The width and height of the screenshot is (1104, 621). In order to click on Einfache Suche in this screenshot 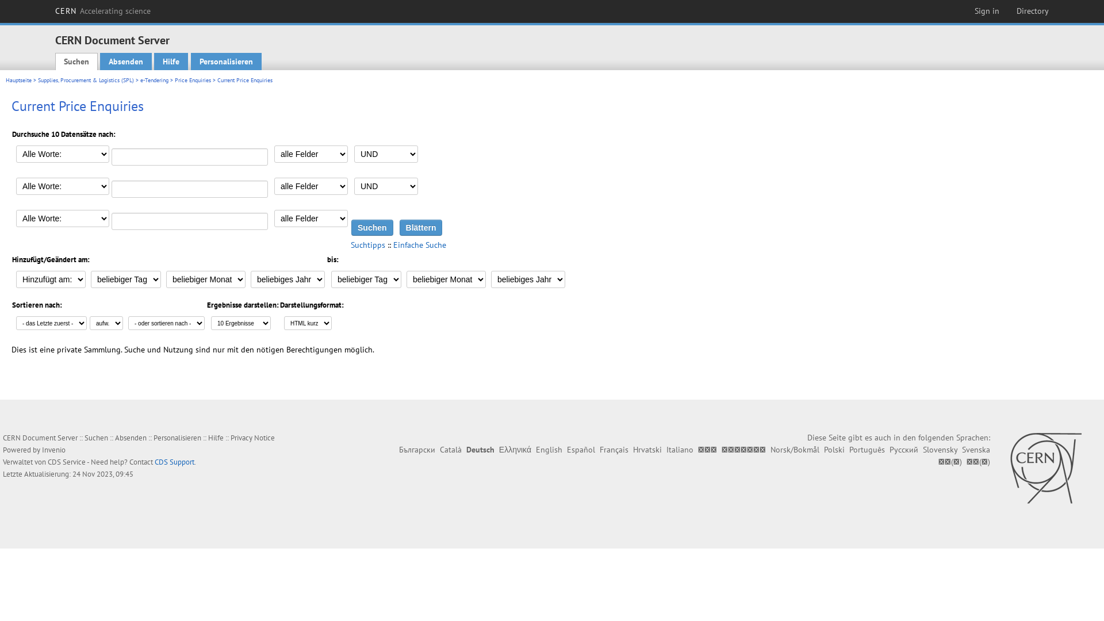, I will do `click(420, 245)`.